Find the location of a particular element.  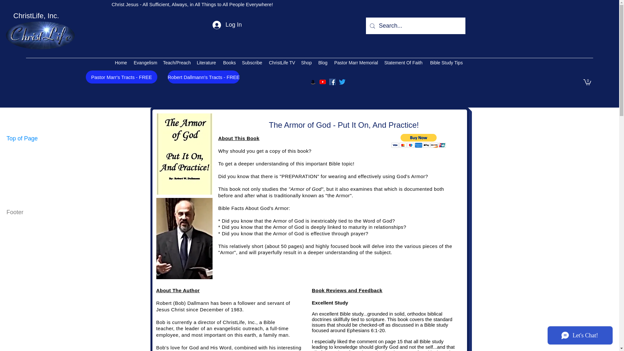

Evangelism is located at coordinates (145, 63).